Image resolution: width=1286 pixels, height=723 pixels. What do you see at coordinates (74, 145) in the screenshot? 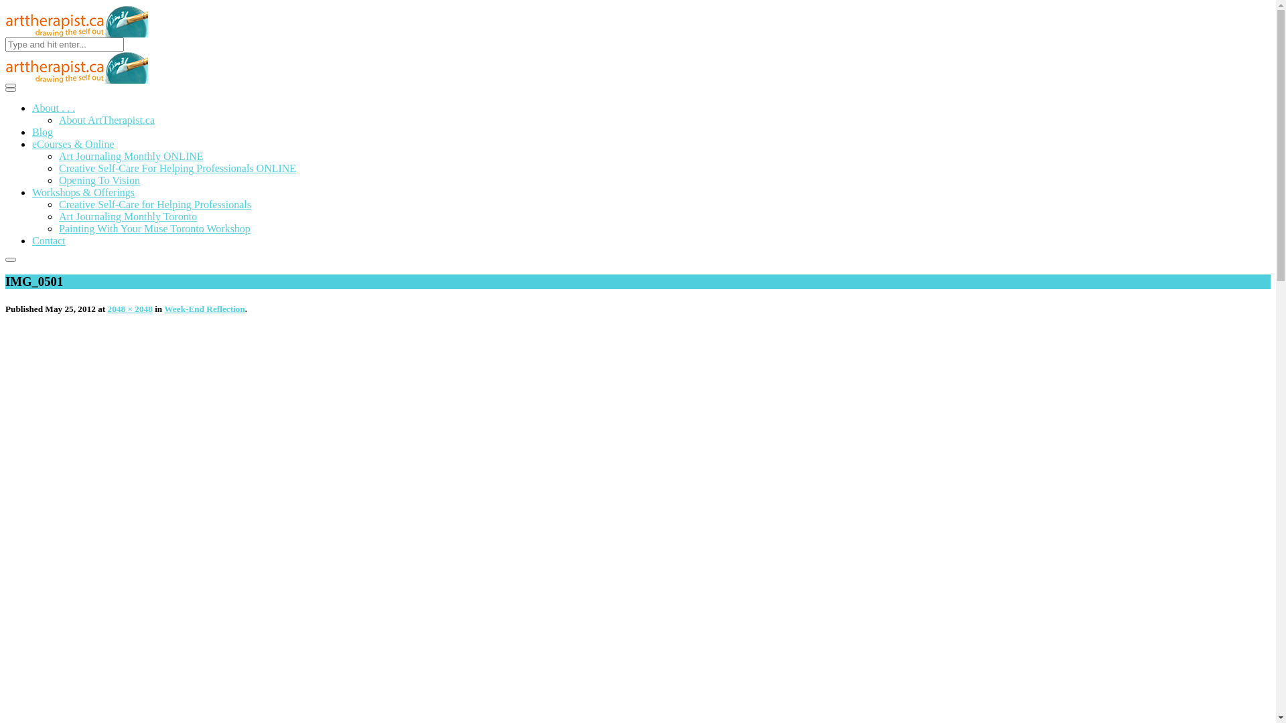
I see `eCourses & Online` at bounding box center [74, 145].